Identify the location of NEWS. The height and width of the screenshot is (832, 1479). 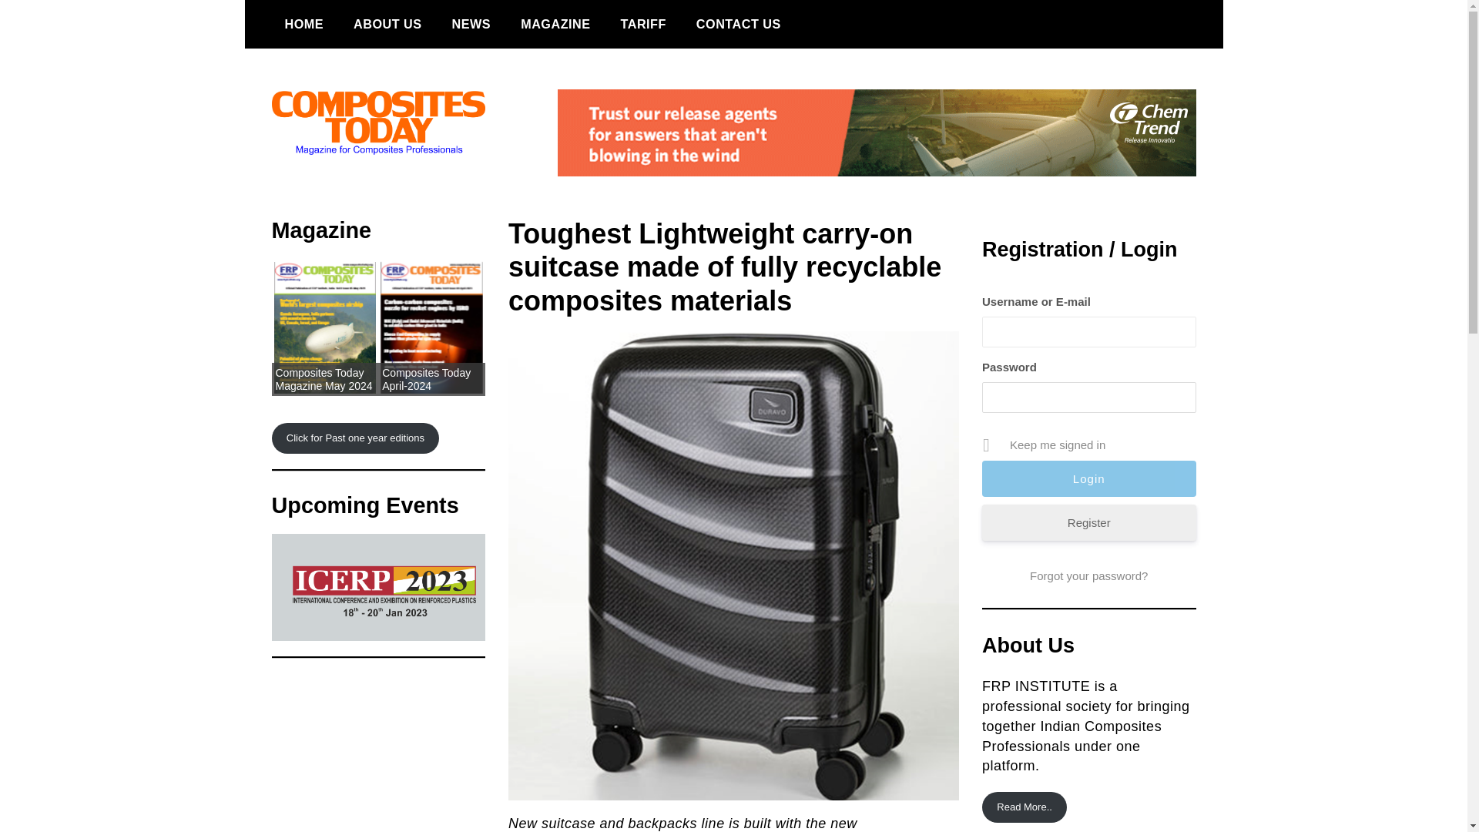
(471, 24).